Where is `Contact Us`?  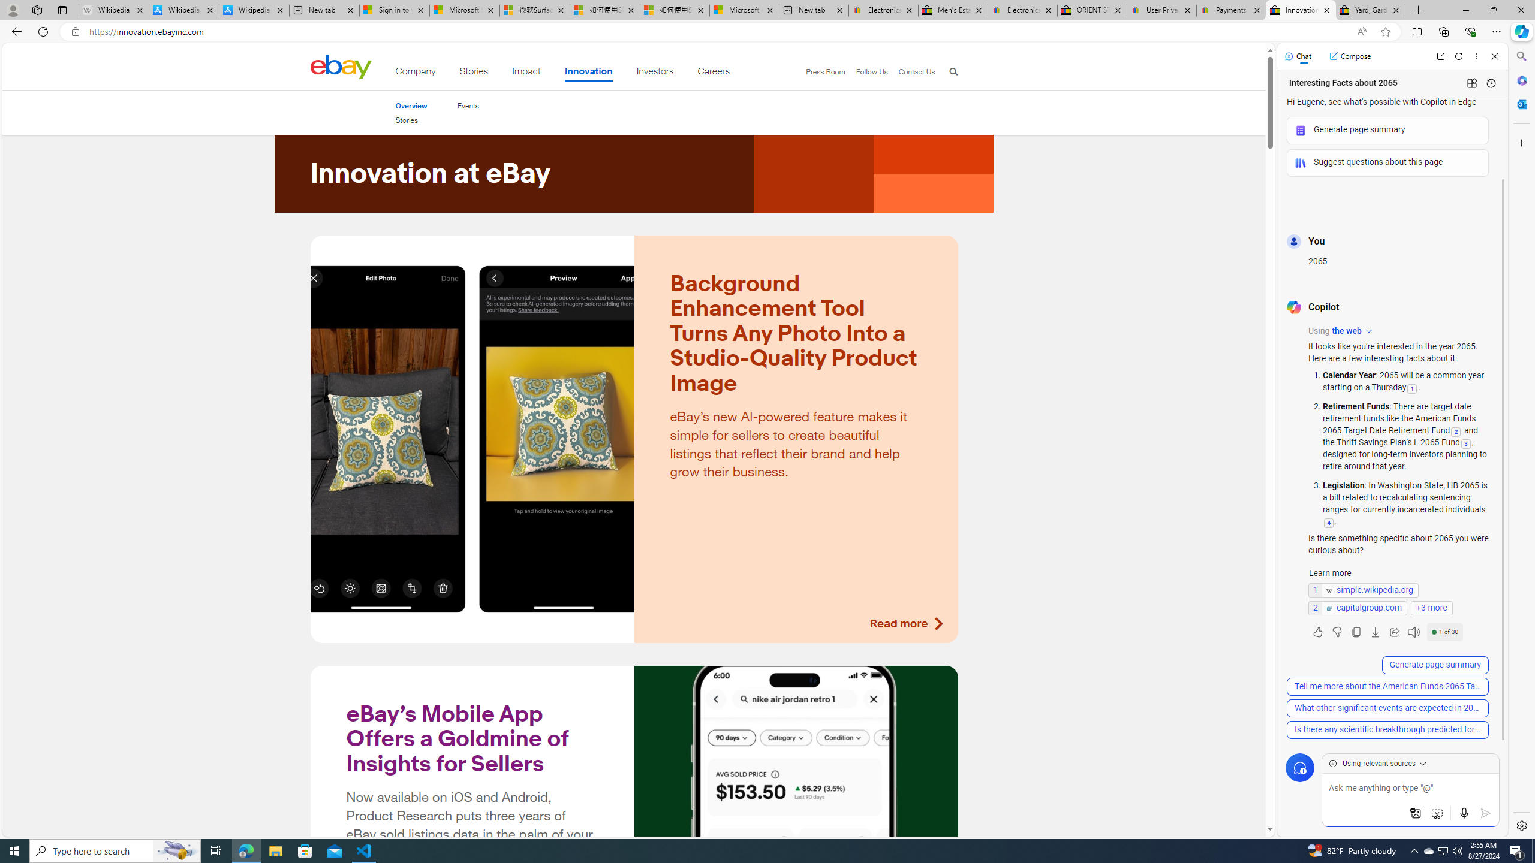 Contact Us is located at coordinates (911, 72).